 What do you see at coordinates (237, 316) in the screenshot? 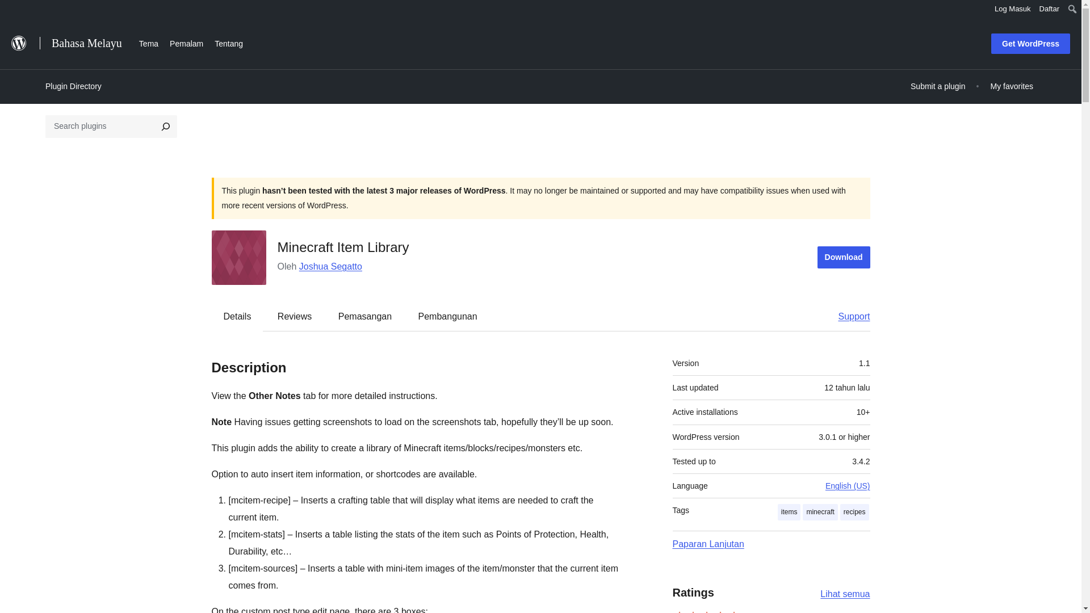
I see `Details` at bounding box center [237, 316].